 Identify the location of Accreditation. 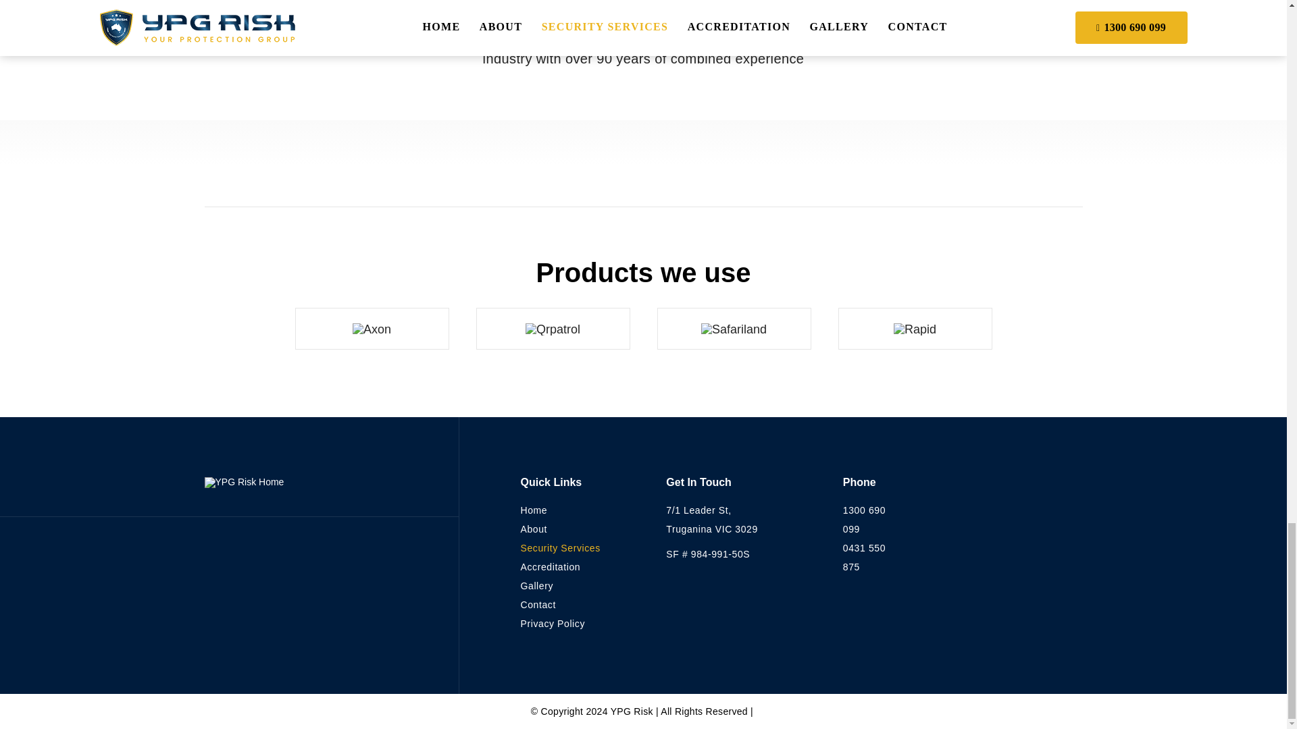
(550, 566).